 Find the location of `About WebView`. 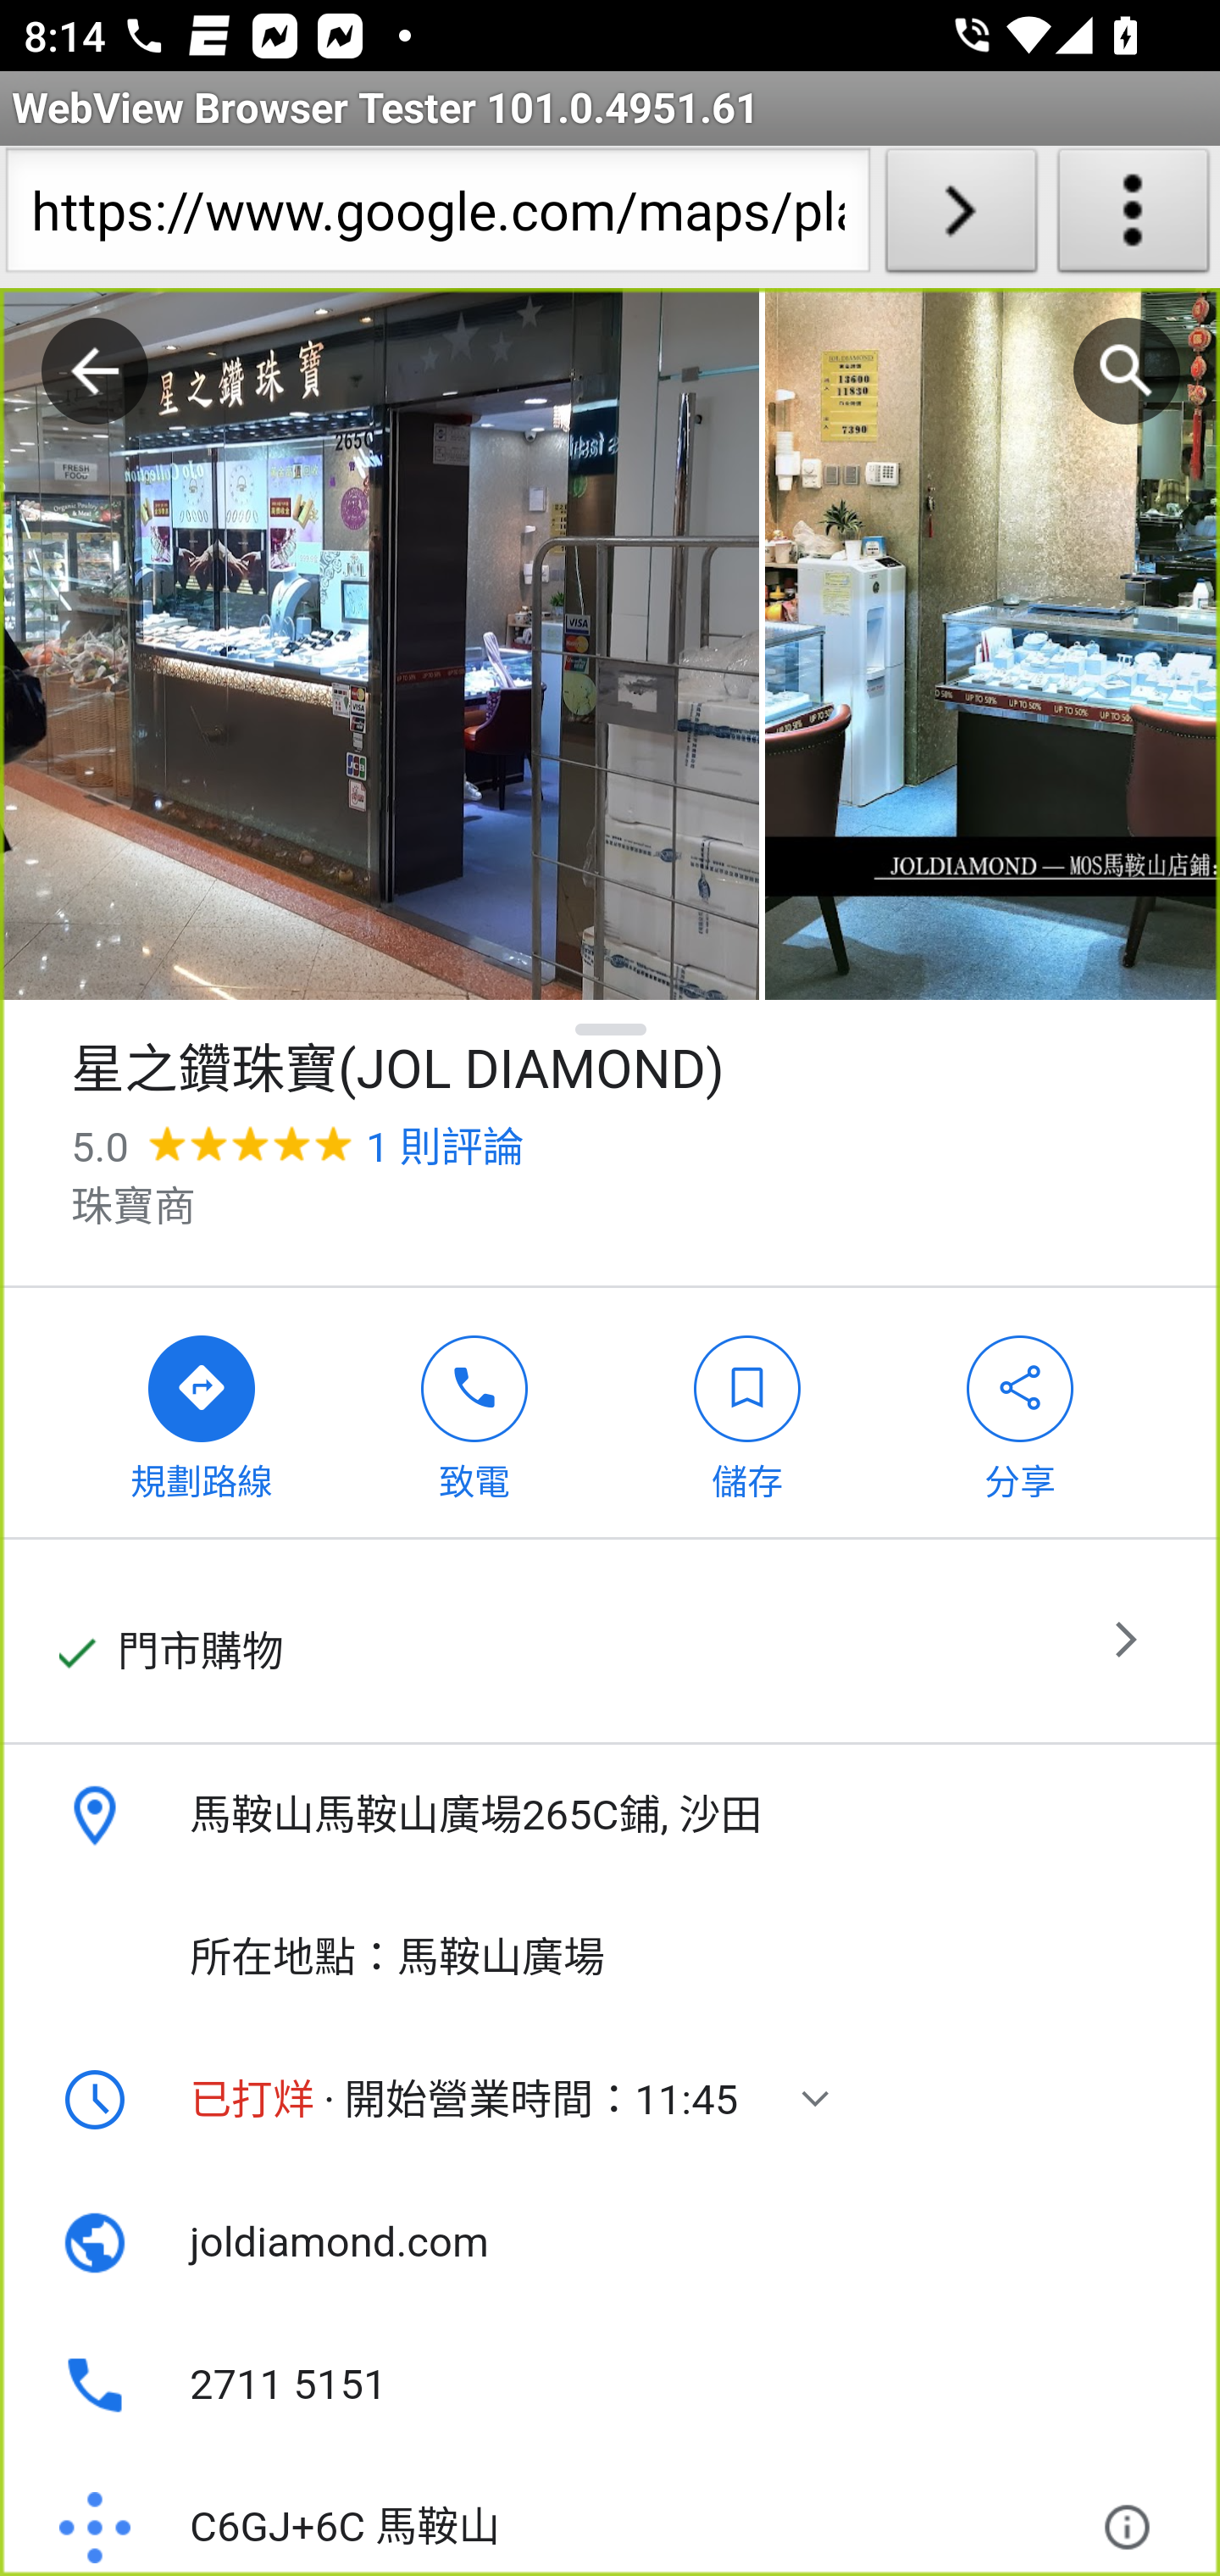

About WebView is located at coordinates (1134, 217).